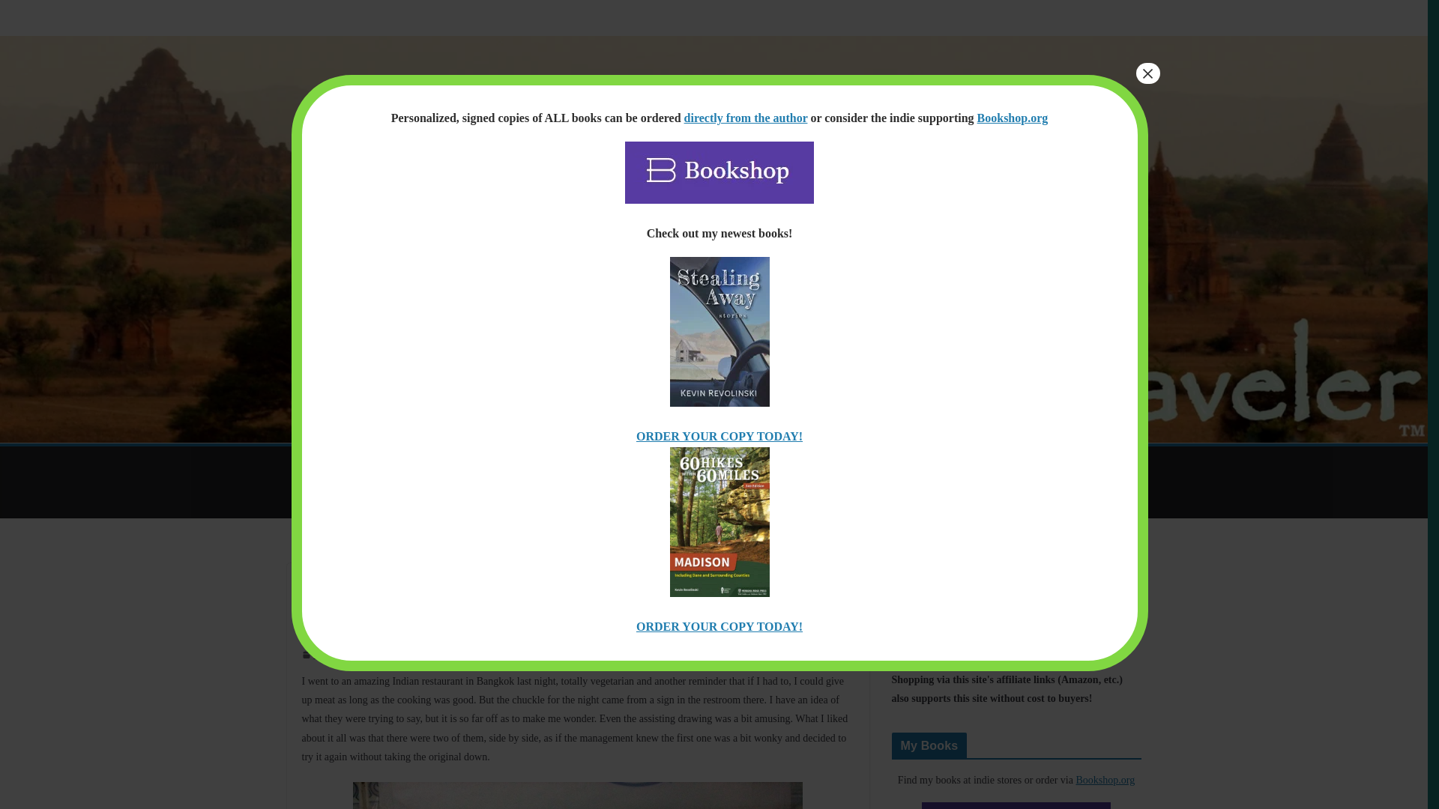  Describe the element at coordinates (333, 655) in the screenshot. I see `March 5, 2013` at that location.